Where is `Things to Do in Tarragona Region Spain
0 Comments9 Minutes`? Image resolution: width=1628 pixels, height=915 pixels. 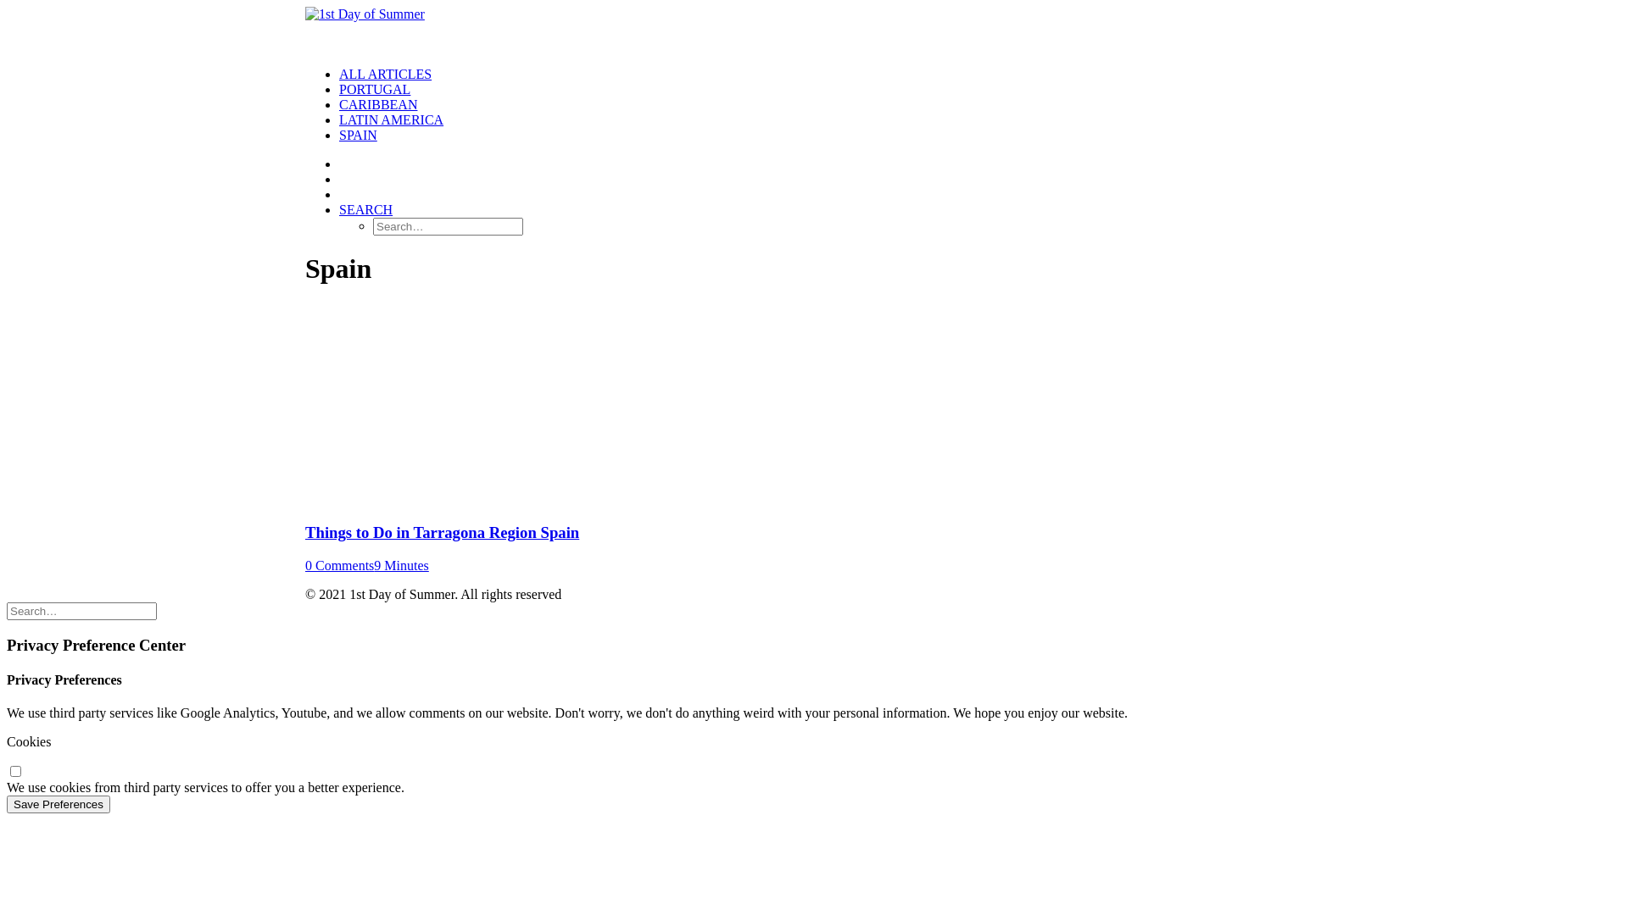 Things to Do in Tarragona Region Spain
0 Comments9 Minutes is located at coordinates (814, 549).